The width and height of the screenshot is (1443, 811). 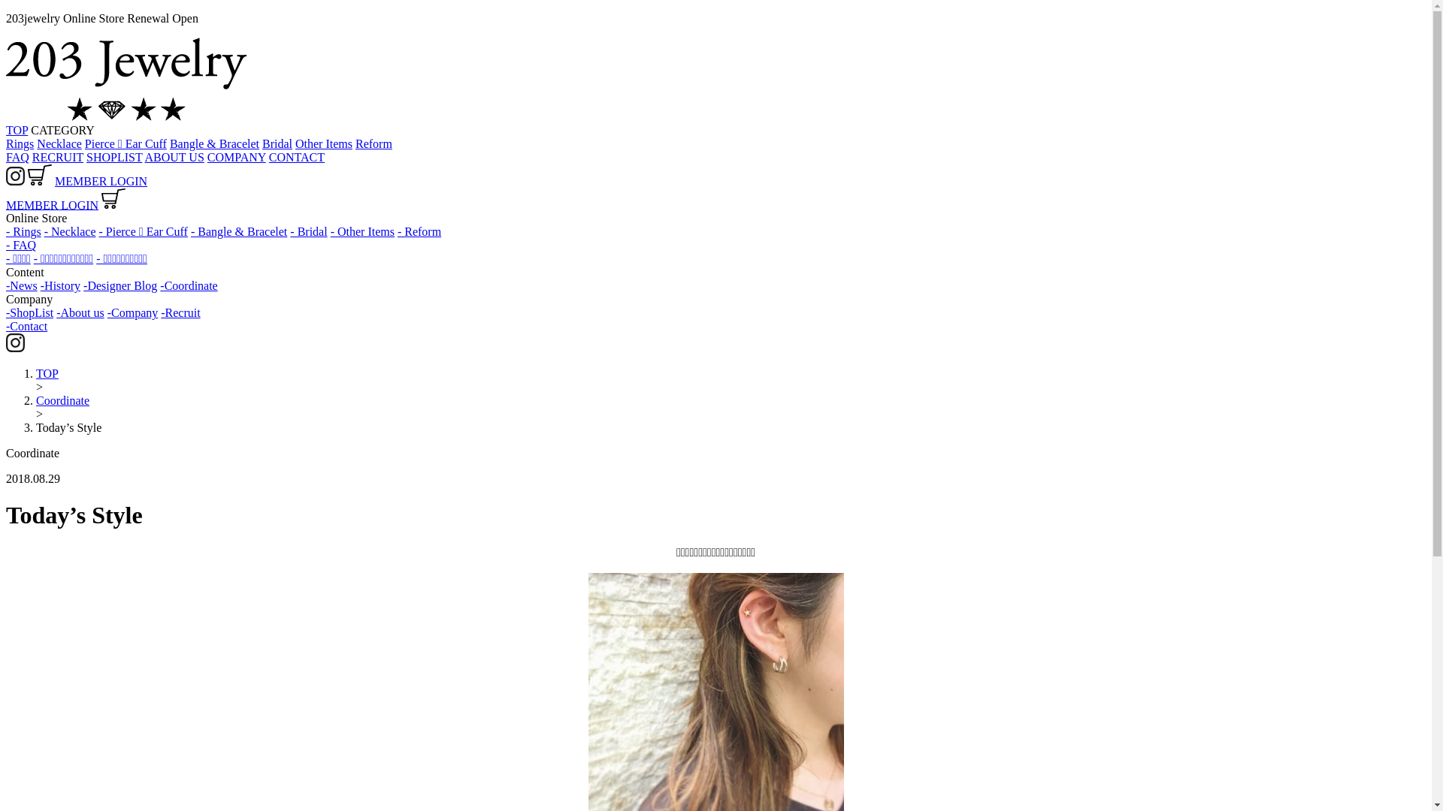 I want to click on - Bangle & Bracelet, so click(x=239, y=231).